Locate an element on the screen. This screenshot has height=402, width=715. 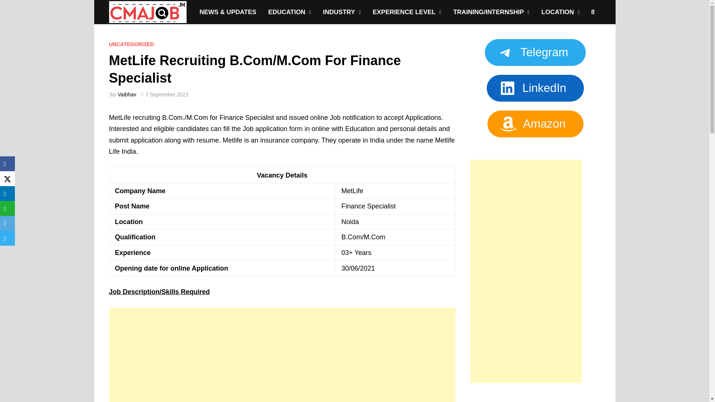
INDUSTRY is located at coordinates (341, 12).